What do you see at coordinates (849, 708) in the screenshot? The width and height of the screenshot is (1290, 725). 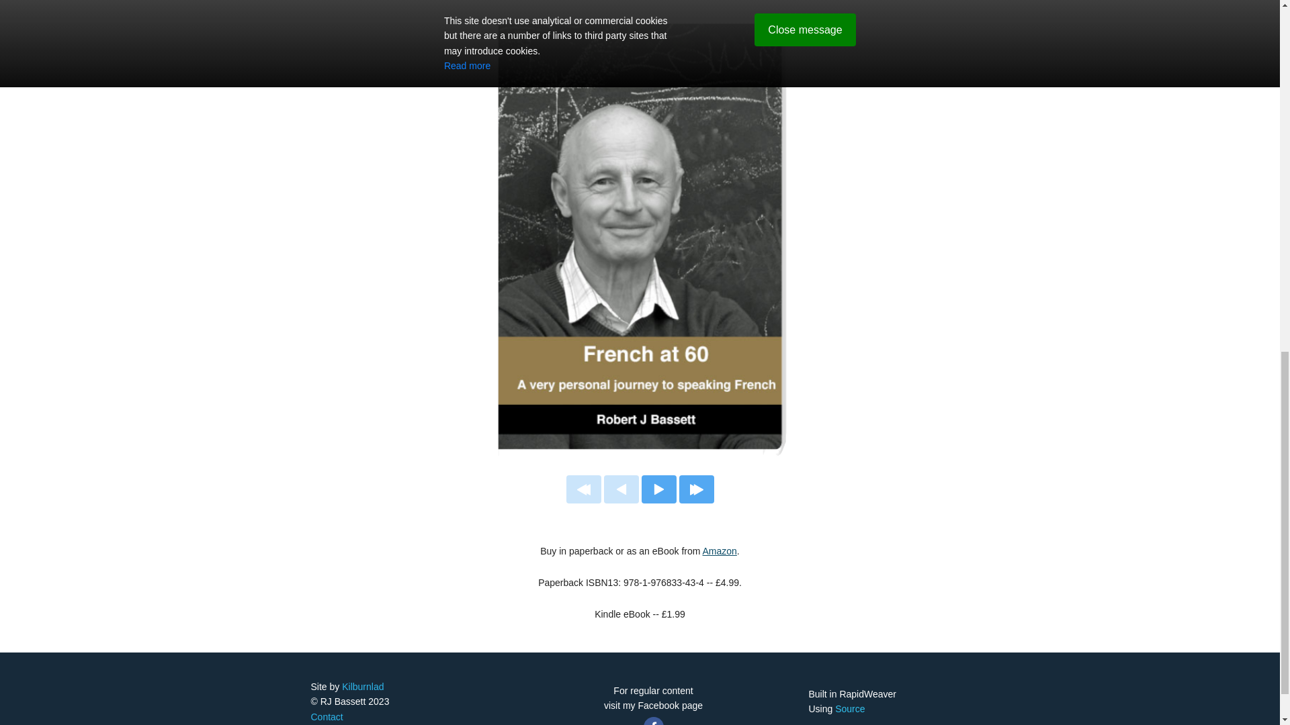 I see `Source` at bounding box center [849, 708].